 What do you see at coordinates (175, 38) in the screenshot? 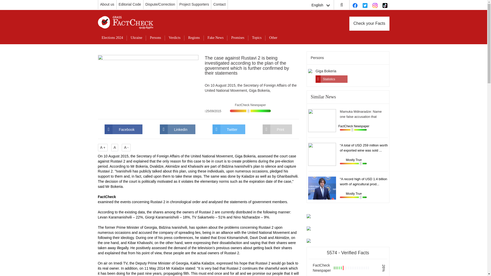
I see `Verdicts` at bounding box center [175, 38].